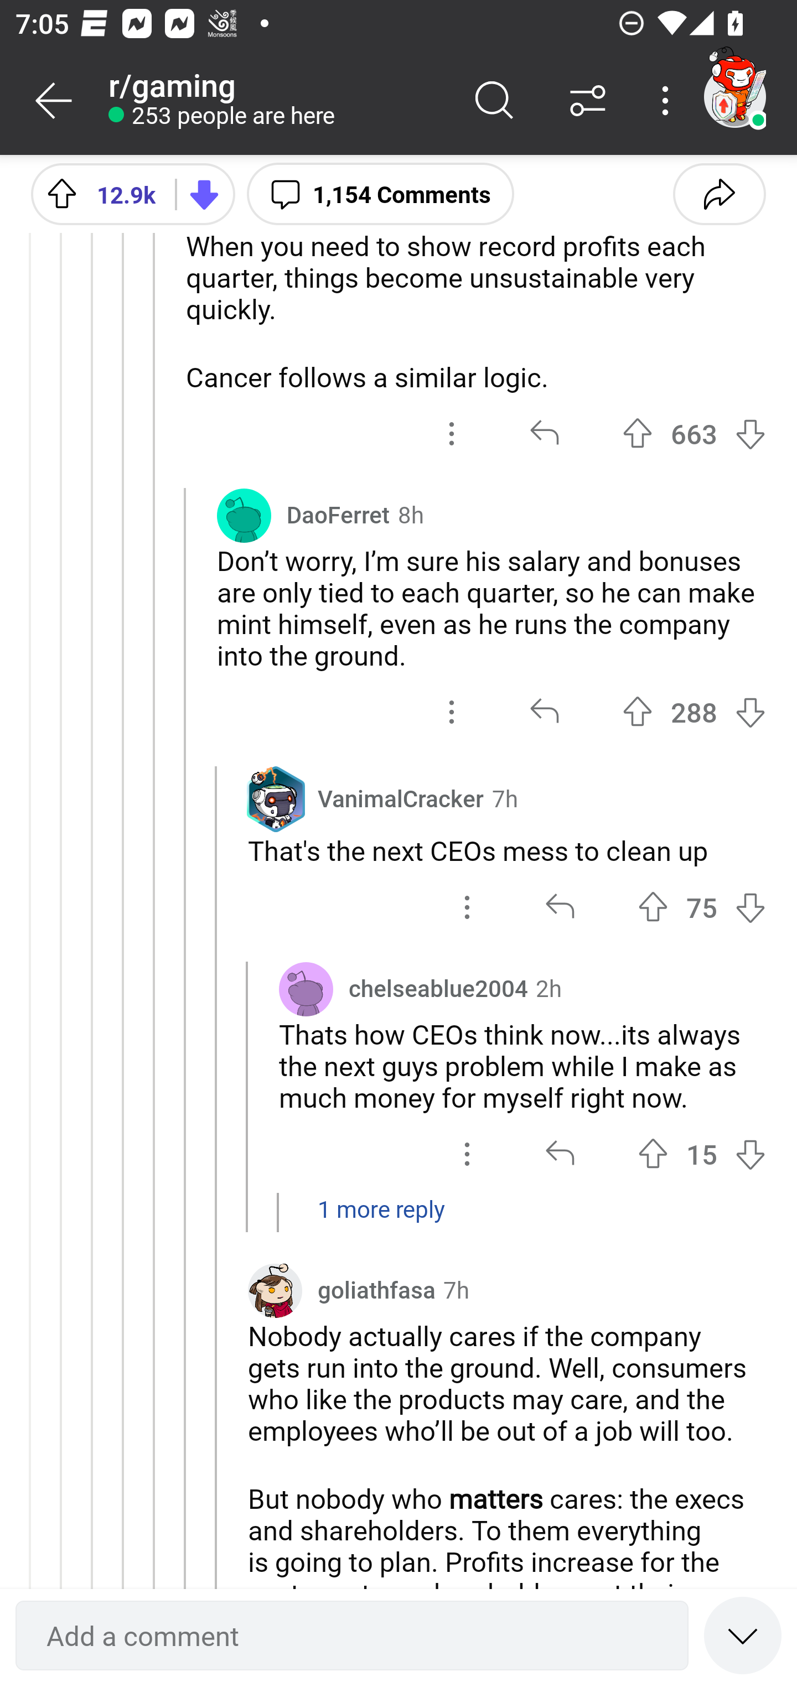 This screenshot has height=1682, width=797. What do you see at coordinates (494, 101) in the screenshot?
I see `Search comments` at bounding box center [494, 101].